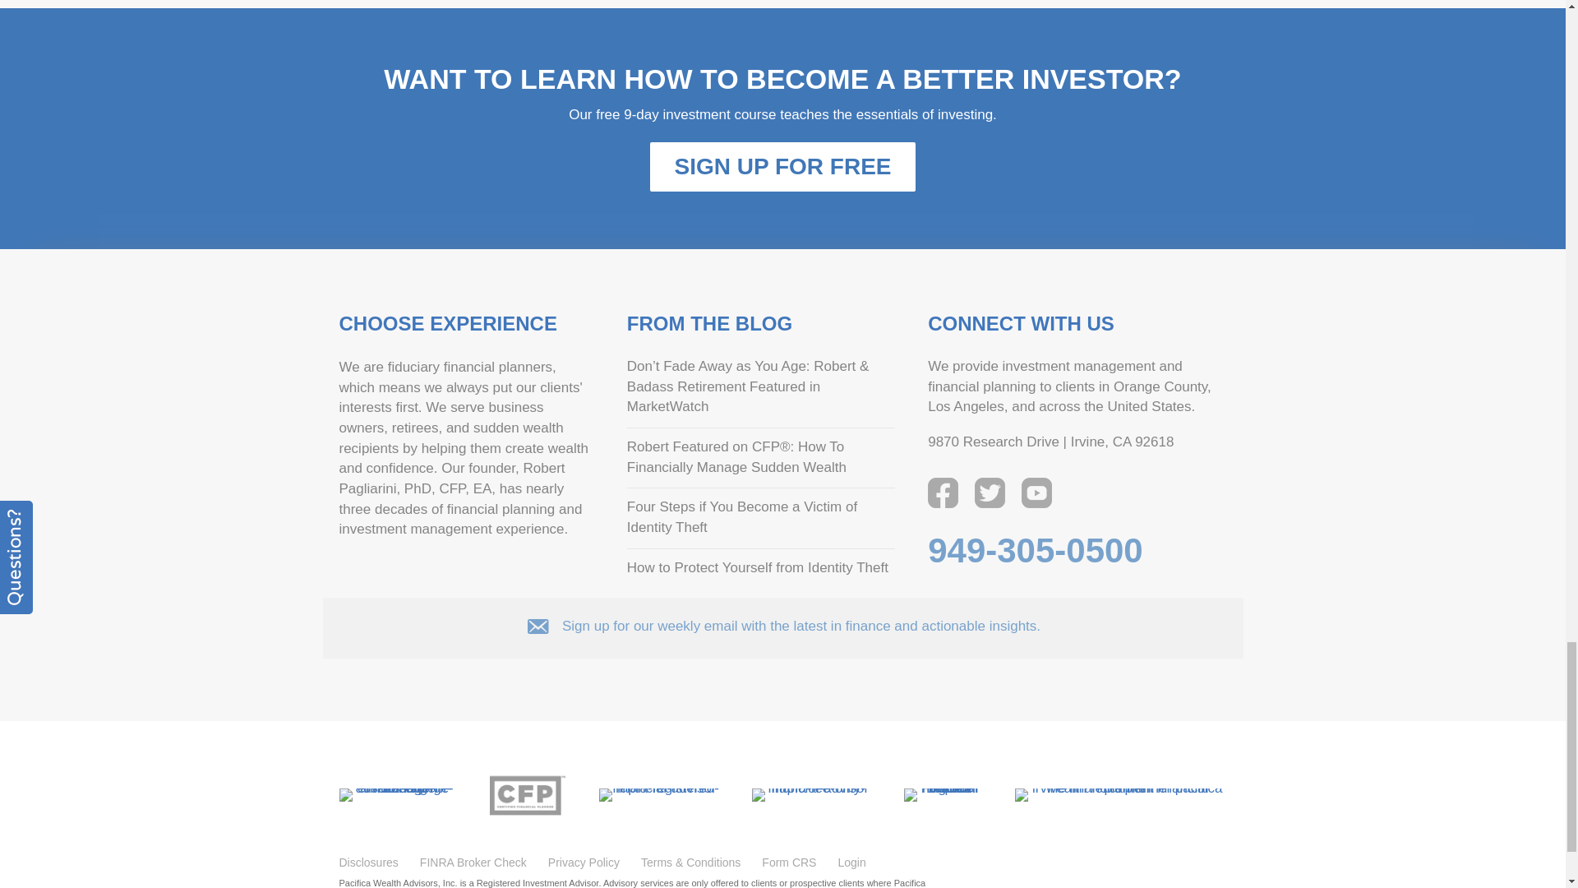 This screenshot has width=1578, height=888. What do you see at coordinates (943, 795) in the screenshot?
I see `forbes-financial-writer-author` at bounding box center [943, 795].